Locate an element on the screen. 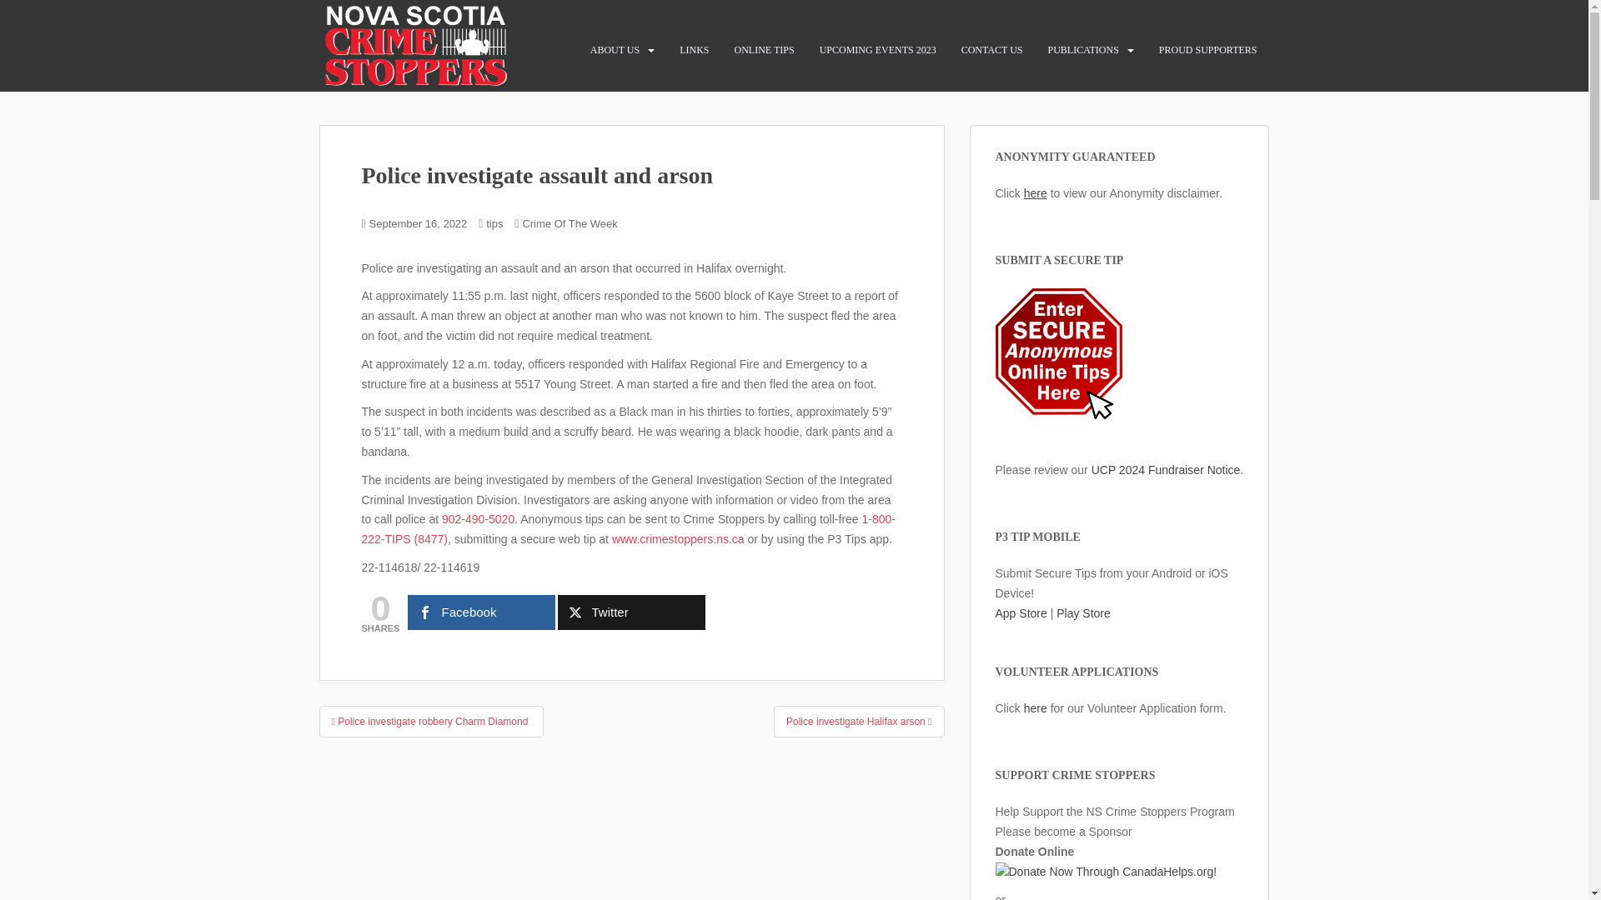  Facebook is located at coordinates (482, 612).